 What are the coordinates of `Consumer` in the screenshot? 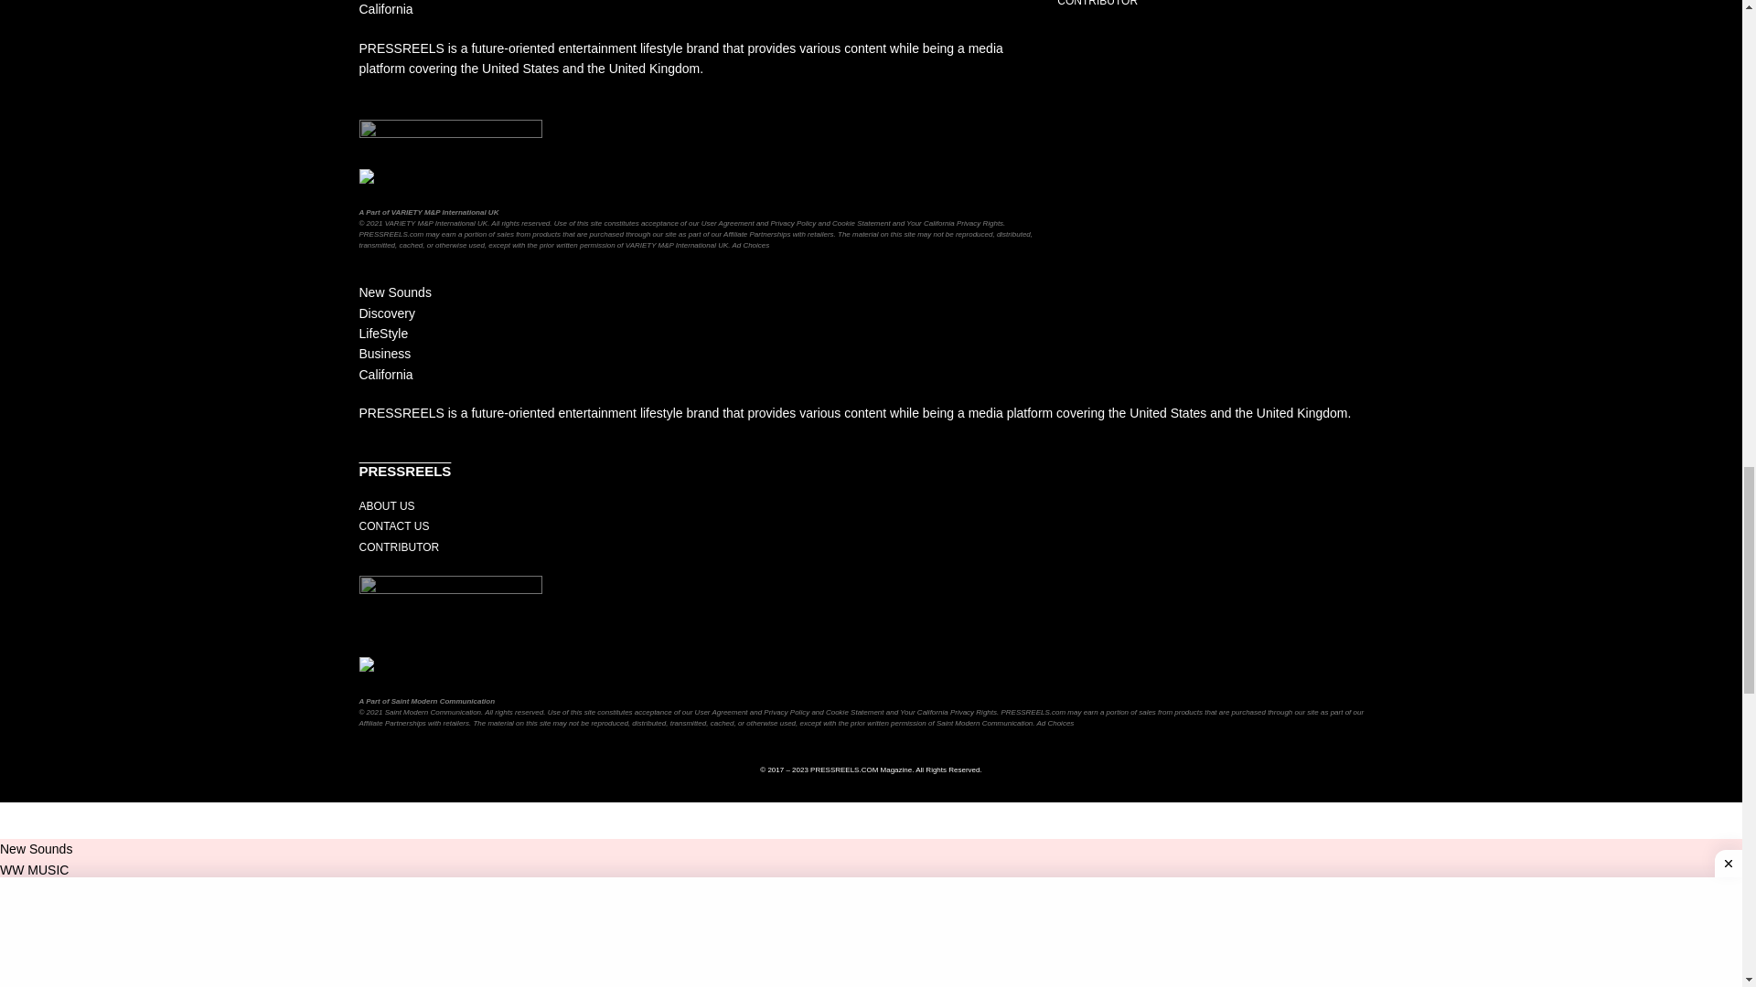 It's located at (29, 211).